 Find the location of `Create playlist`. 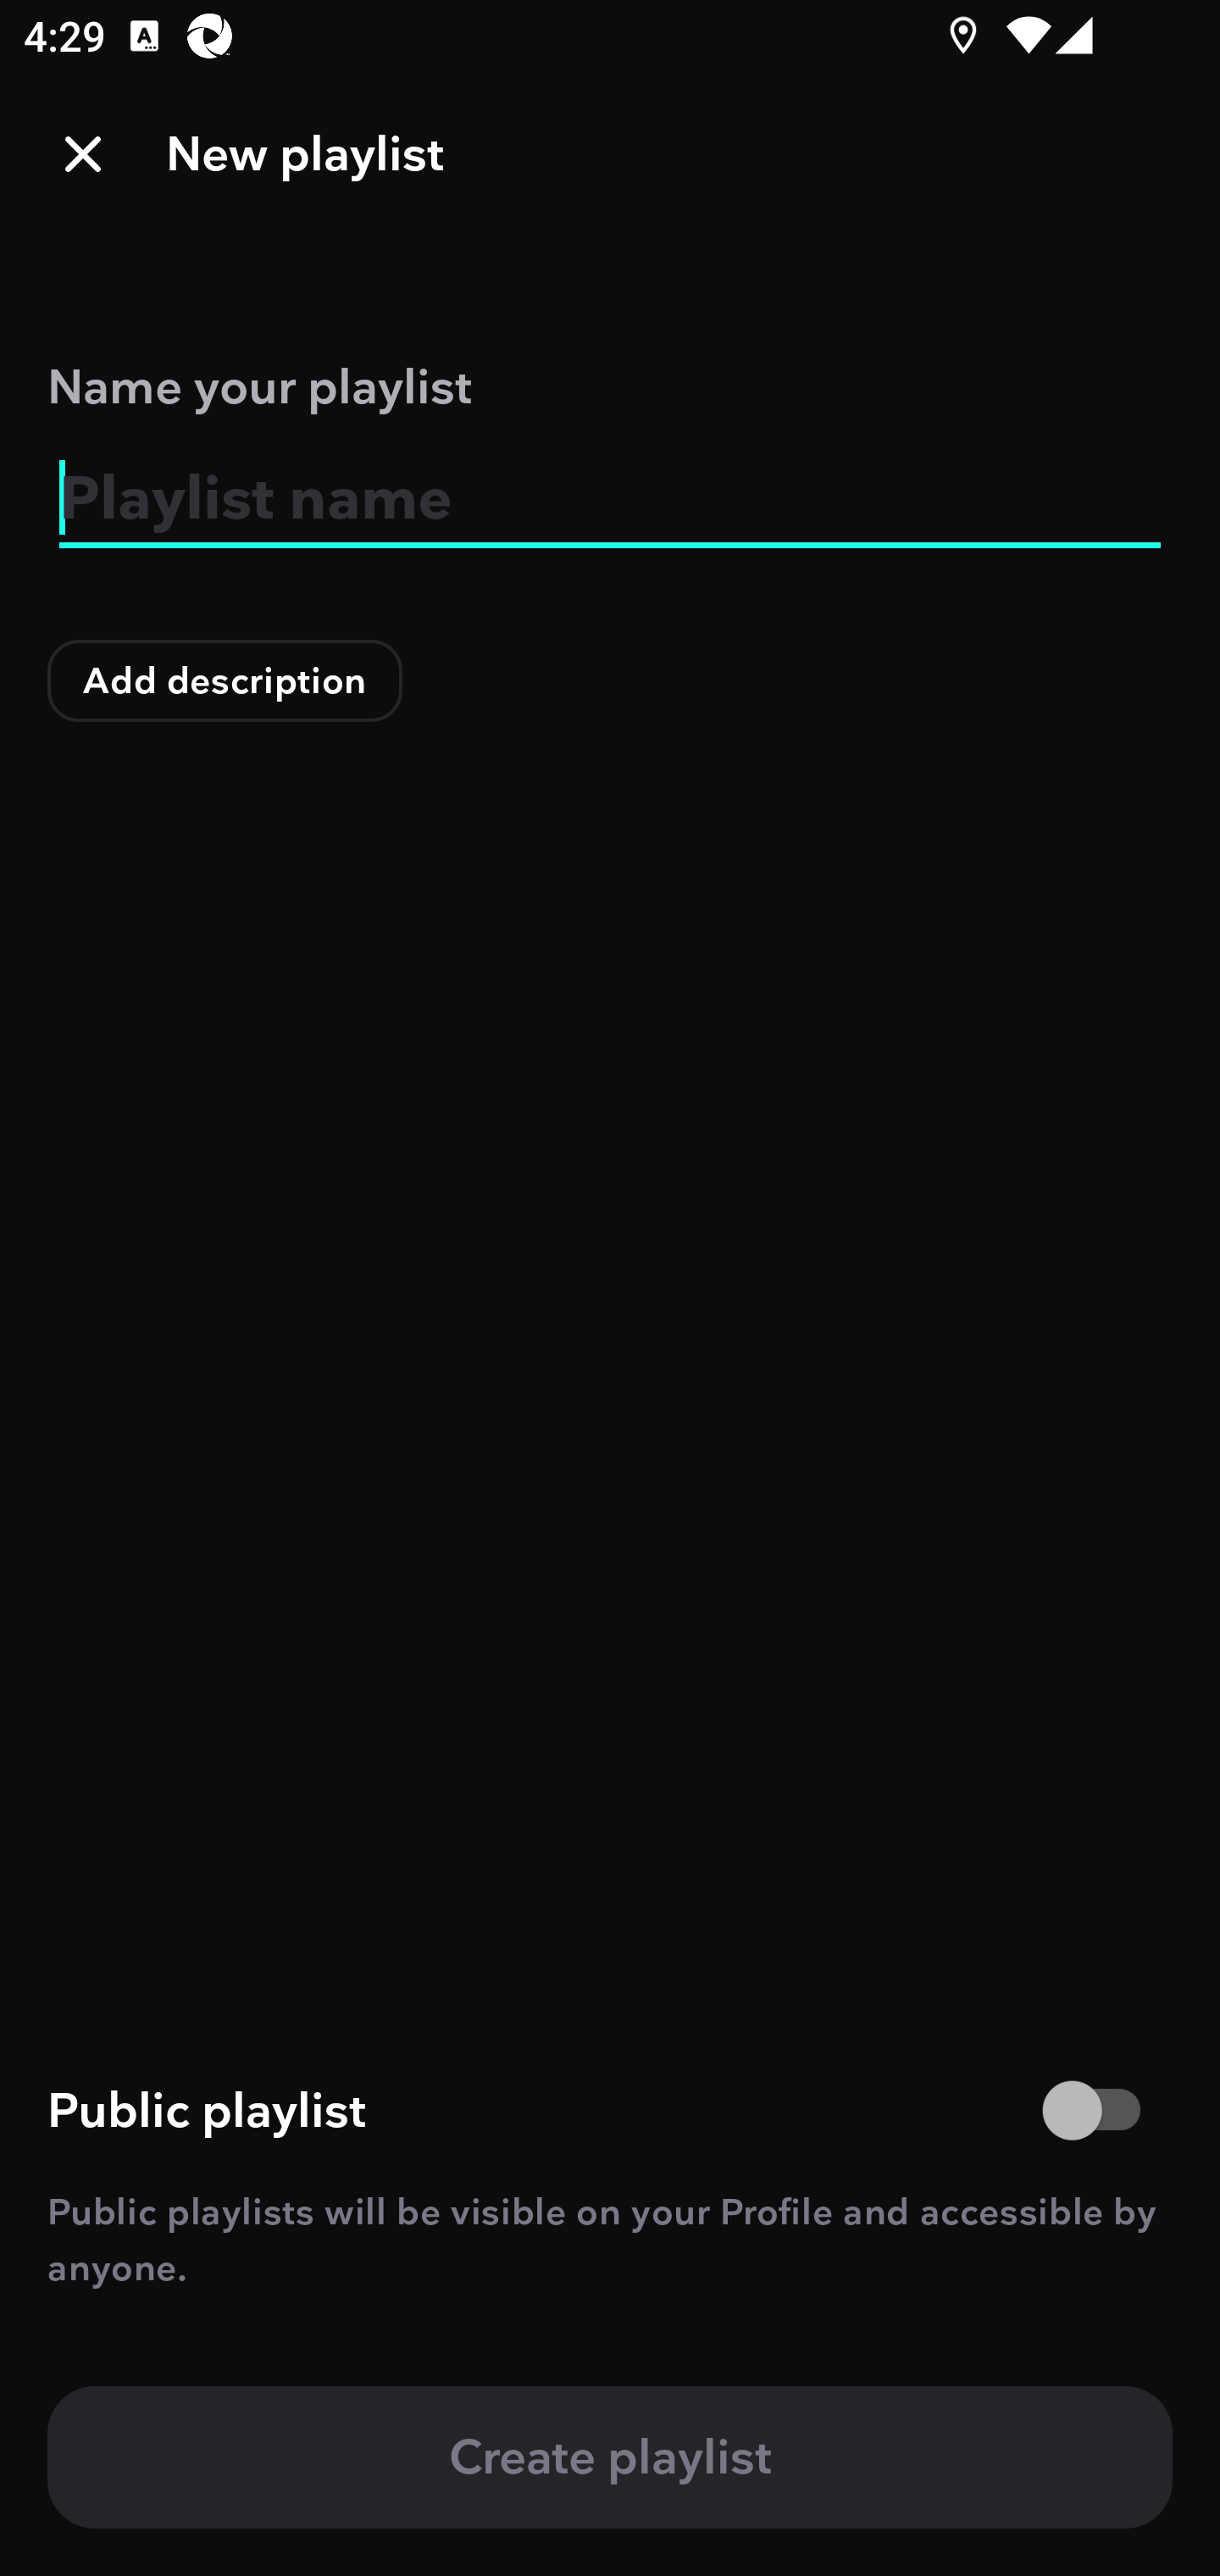

Create playlist is located at coordinates (610, 2457).